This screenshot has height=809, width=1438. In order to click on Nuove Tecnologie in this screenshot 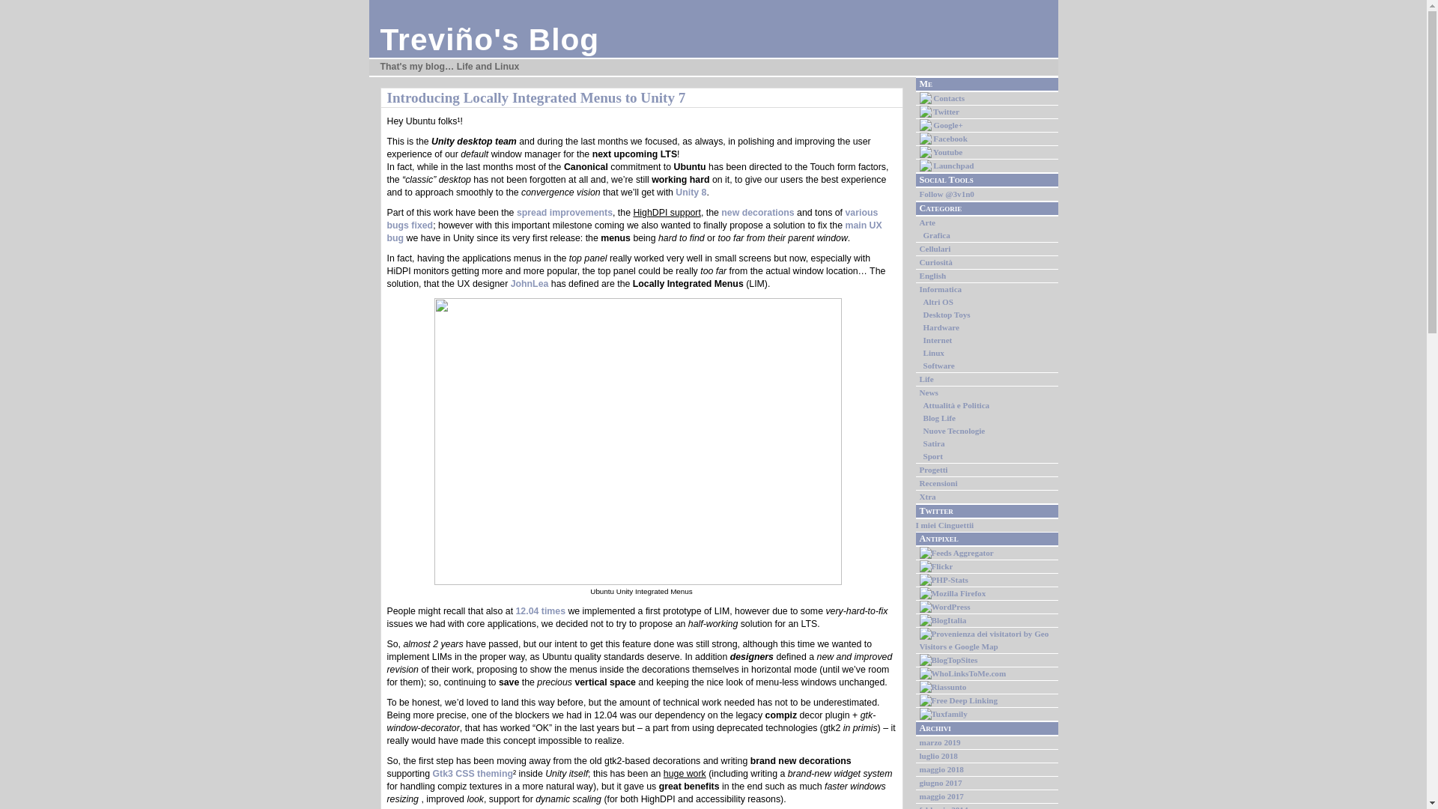, I will do `click(954, 431)`.